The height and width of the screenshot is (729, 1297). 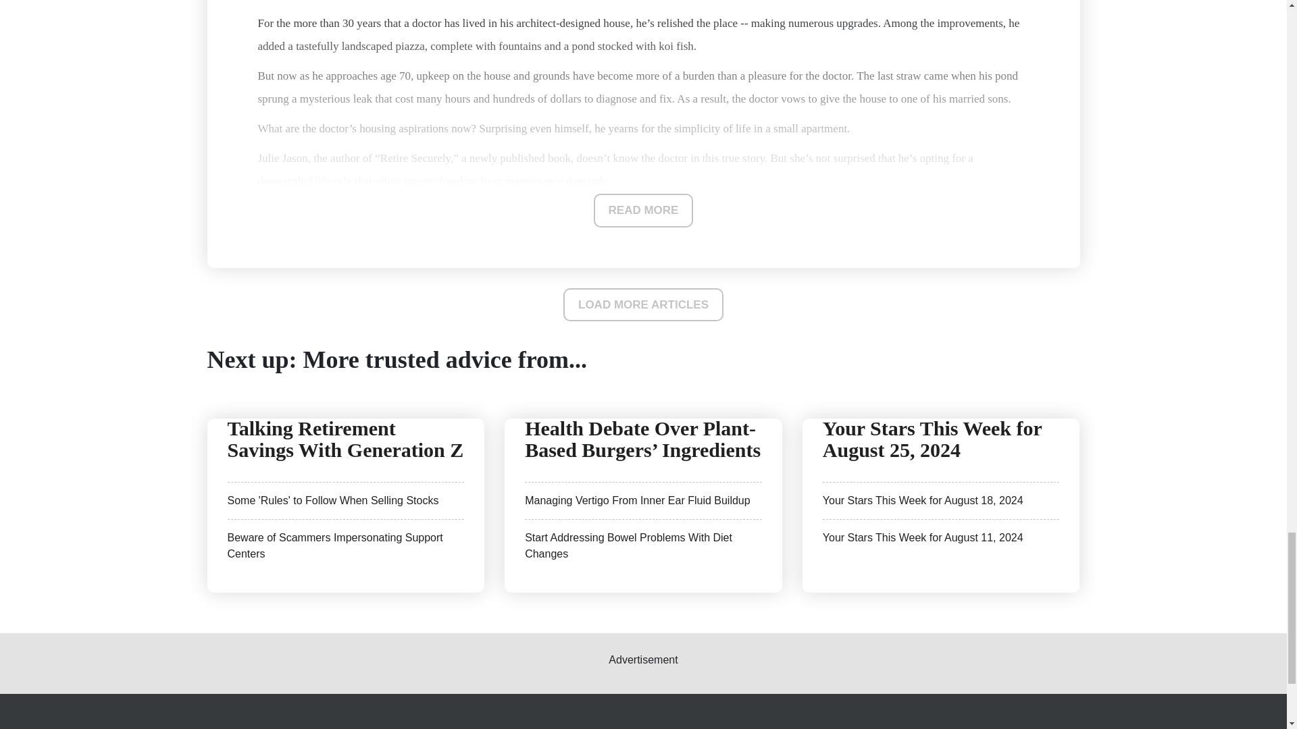 I want to click on Start Addressing Bowel Problems With Diet Changes, so click(x=628, y=545).